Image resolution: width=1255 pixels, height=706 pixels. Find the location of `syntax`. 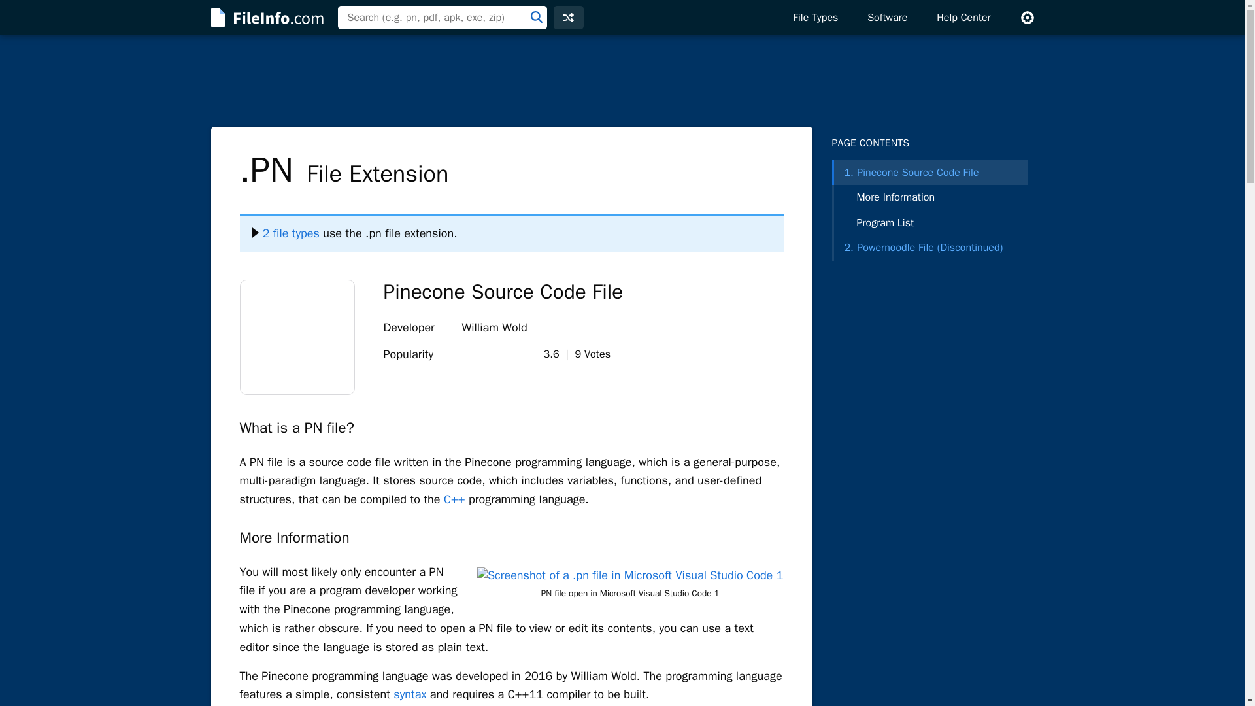

syntax is located at coordinates (410, 694).